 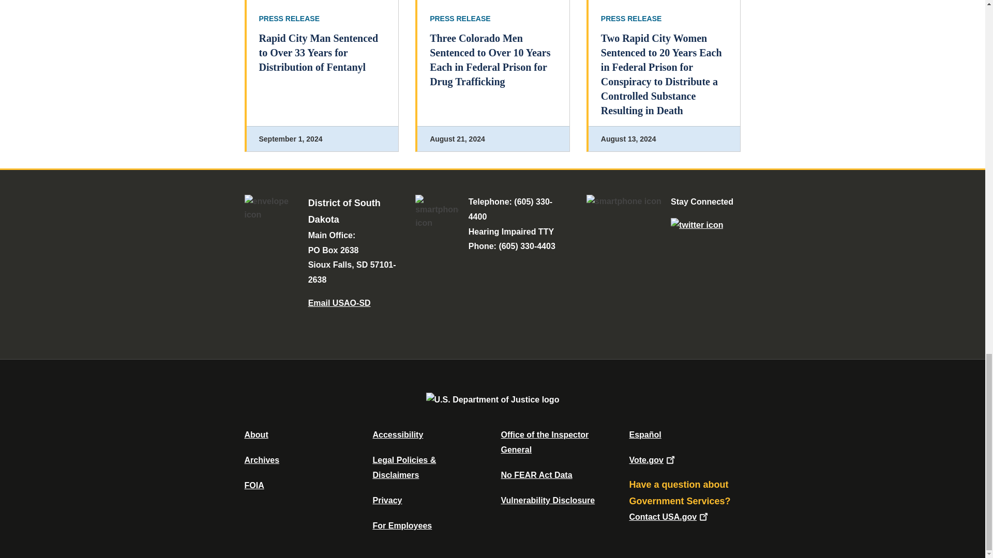 I want to click on Data Posted Pursuant To The No Fear Act, so click(x=536, y=475).